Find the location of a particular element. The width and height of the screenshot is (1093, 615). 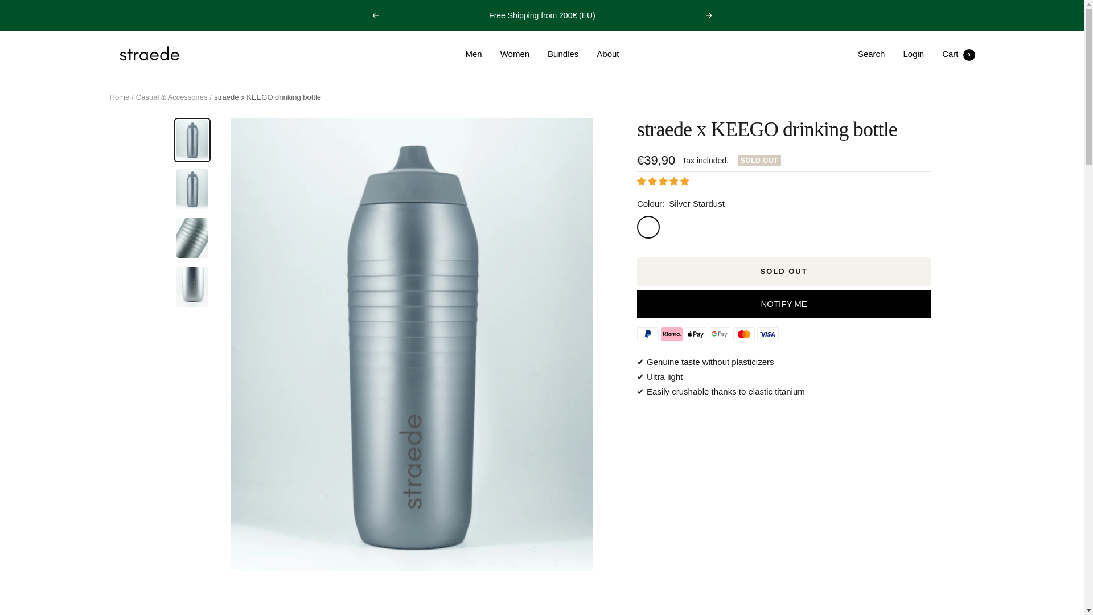

Mastercard is located at coordinates (744, 334).